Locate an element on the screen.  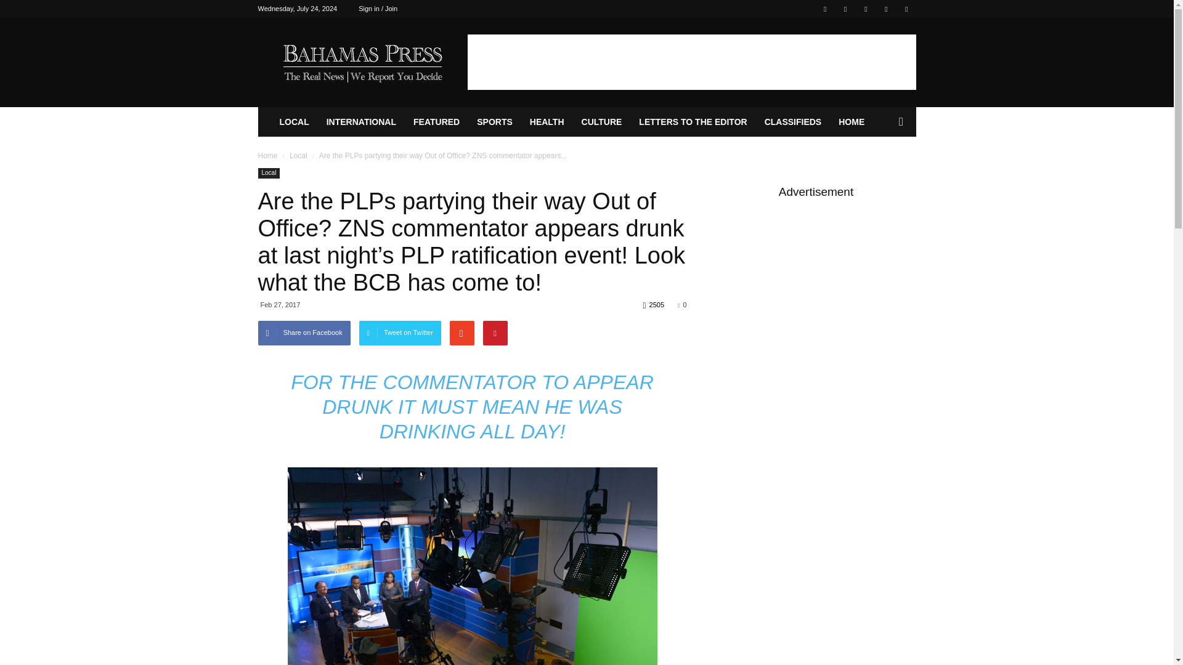
LETTERS TO THE EDITOR is located at coordinates (693, 122).